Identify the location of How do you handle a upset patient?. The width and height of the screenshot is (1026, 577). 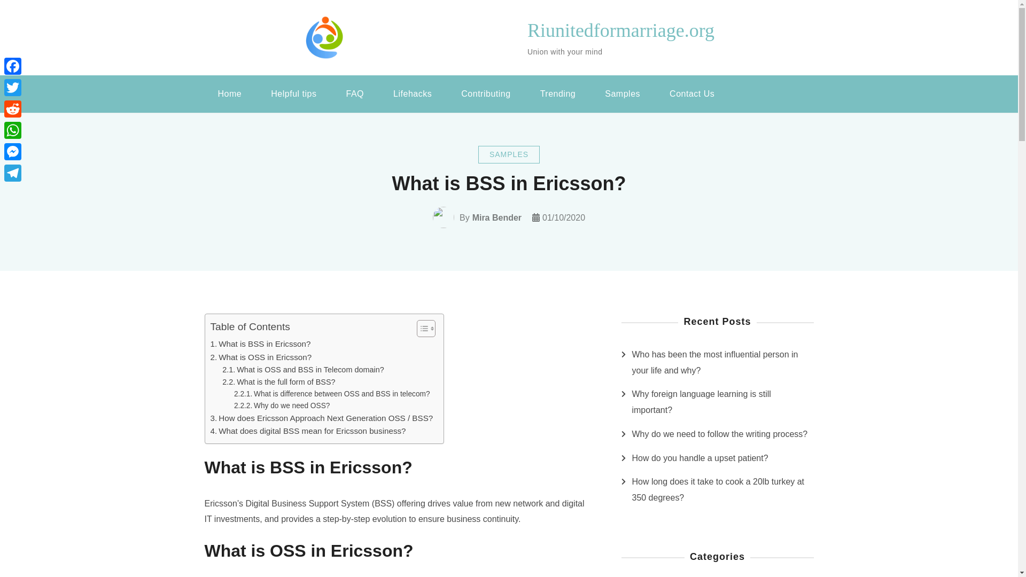
(699, 458).